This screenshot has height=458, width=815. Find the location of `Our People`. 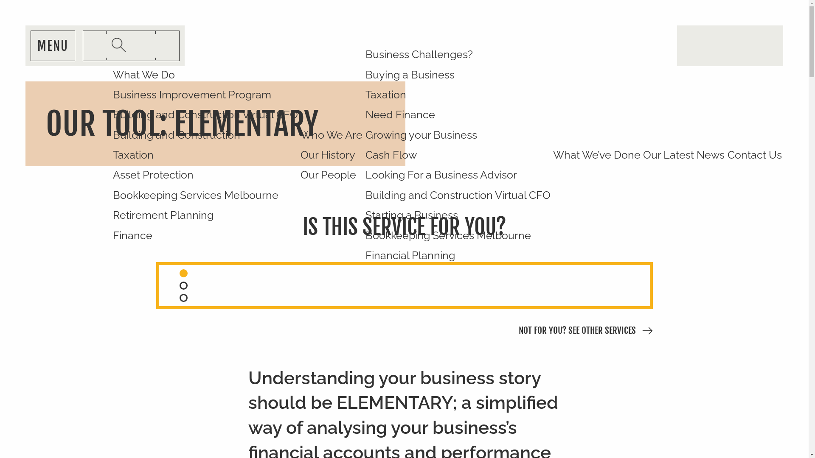

Our People is located at coordinates (332, 175).